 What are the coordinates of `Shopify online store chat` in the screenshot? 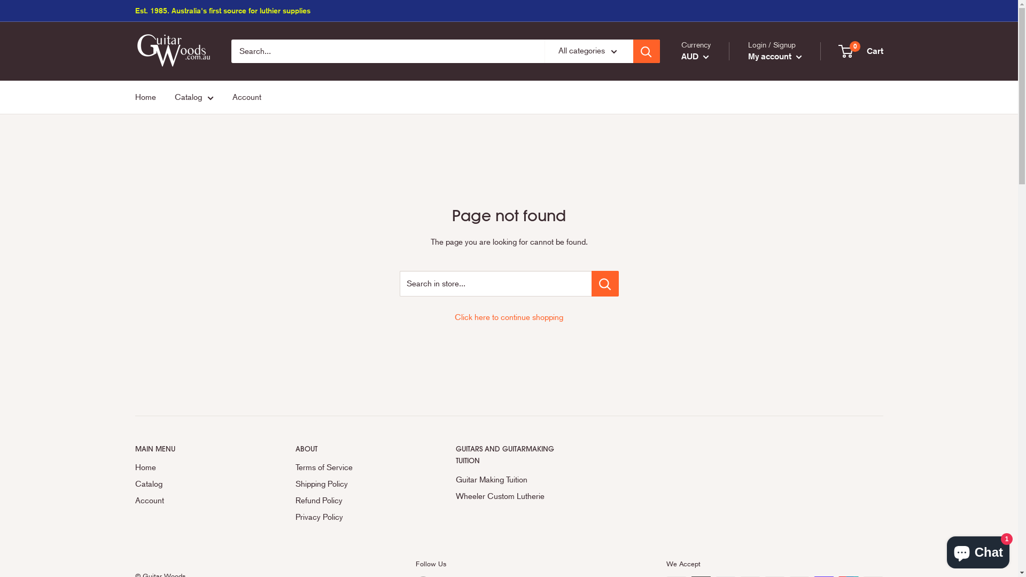 It's located at (978, 550).